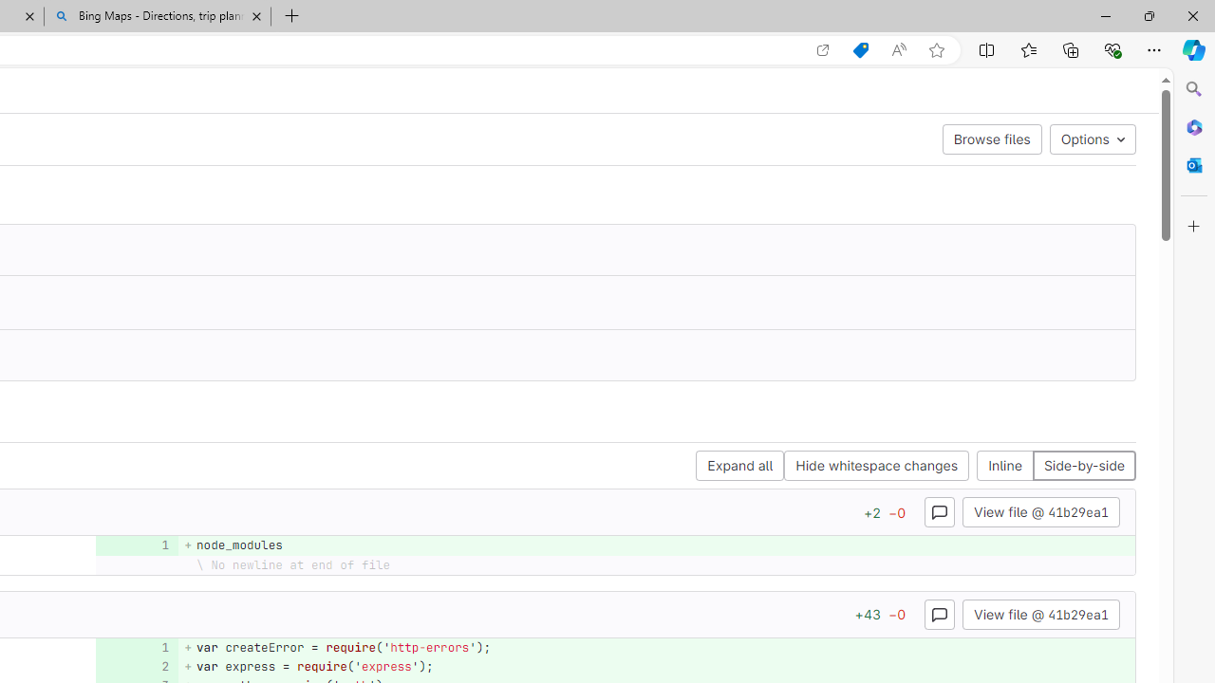  What do you see at coordinates (740, 467) in the screenshot?
I see `Expand all` at bounding box center [740, 467].